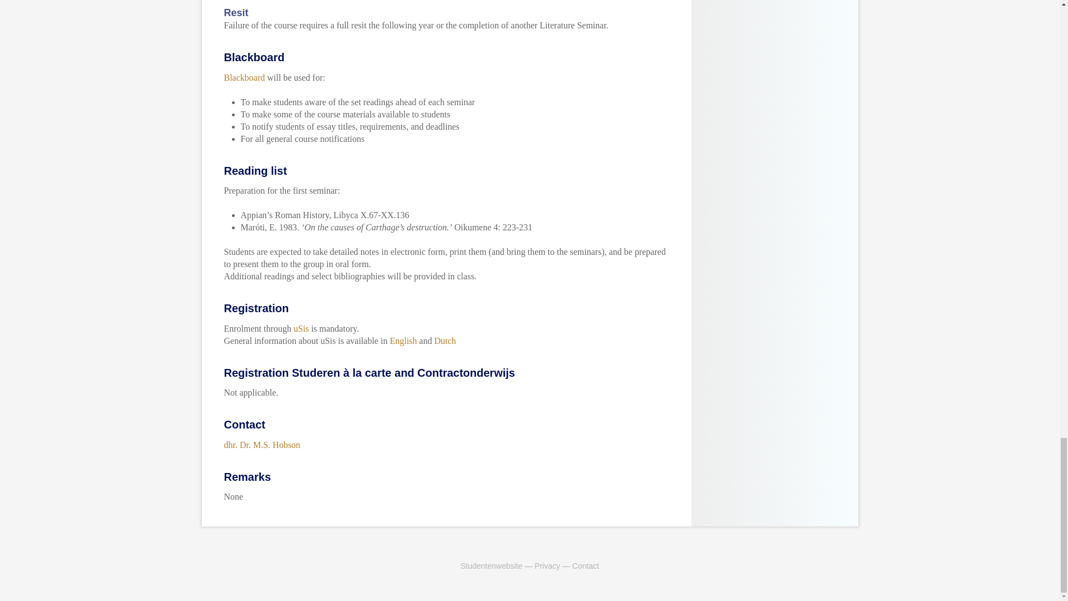 The image size is (1068, 601). Describe the element at coordinates (491, 565) in the screenshot. I see `Studentenwebsite` at that location.